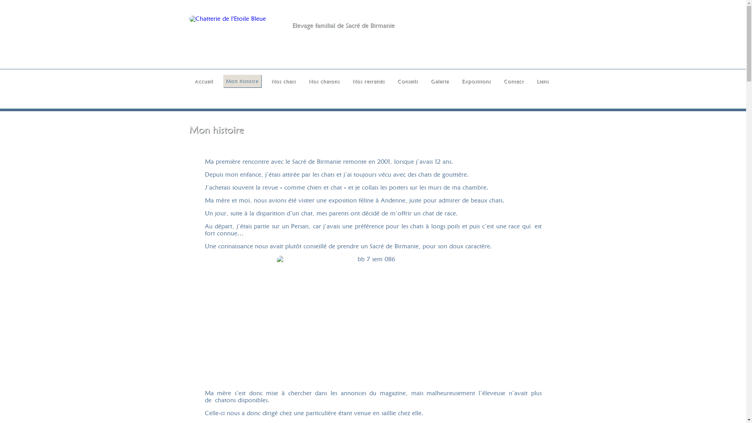 The width and height of the screenshot is (752, 423). Describe the element at coordinates (204, 81) in the screenshot. I see `Accueil` at that location.